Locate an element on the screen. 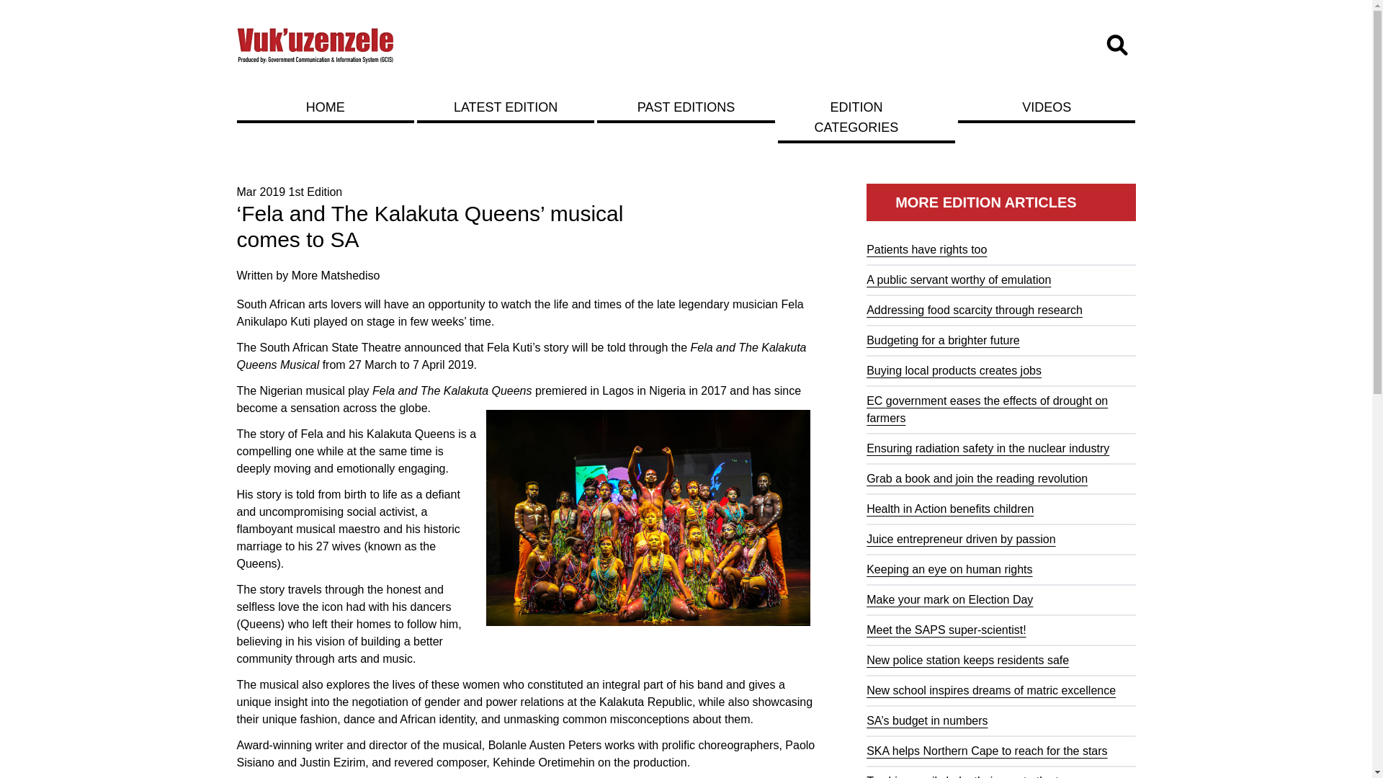  Redirect to the latest Book is located at coordinates (506, 107).